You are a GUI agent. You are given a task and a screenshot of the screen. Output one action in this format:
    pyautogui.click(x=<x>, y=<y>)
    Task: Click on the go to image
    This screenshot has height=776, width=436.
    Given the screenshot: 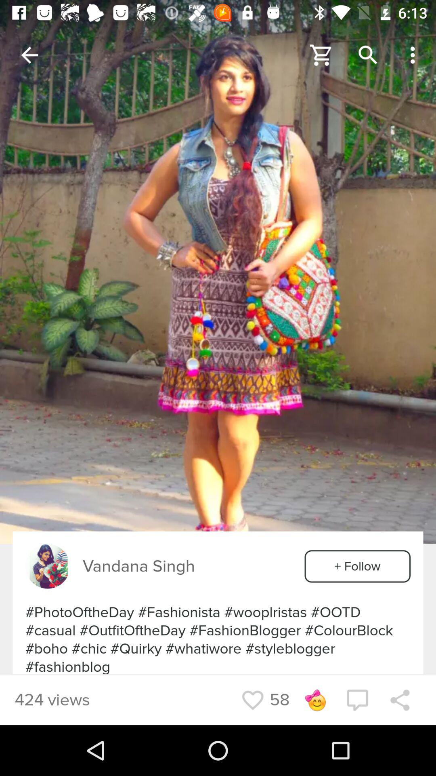 What is the action you would take?
    pyautogui.click(x=218, y=272)
    